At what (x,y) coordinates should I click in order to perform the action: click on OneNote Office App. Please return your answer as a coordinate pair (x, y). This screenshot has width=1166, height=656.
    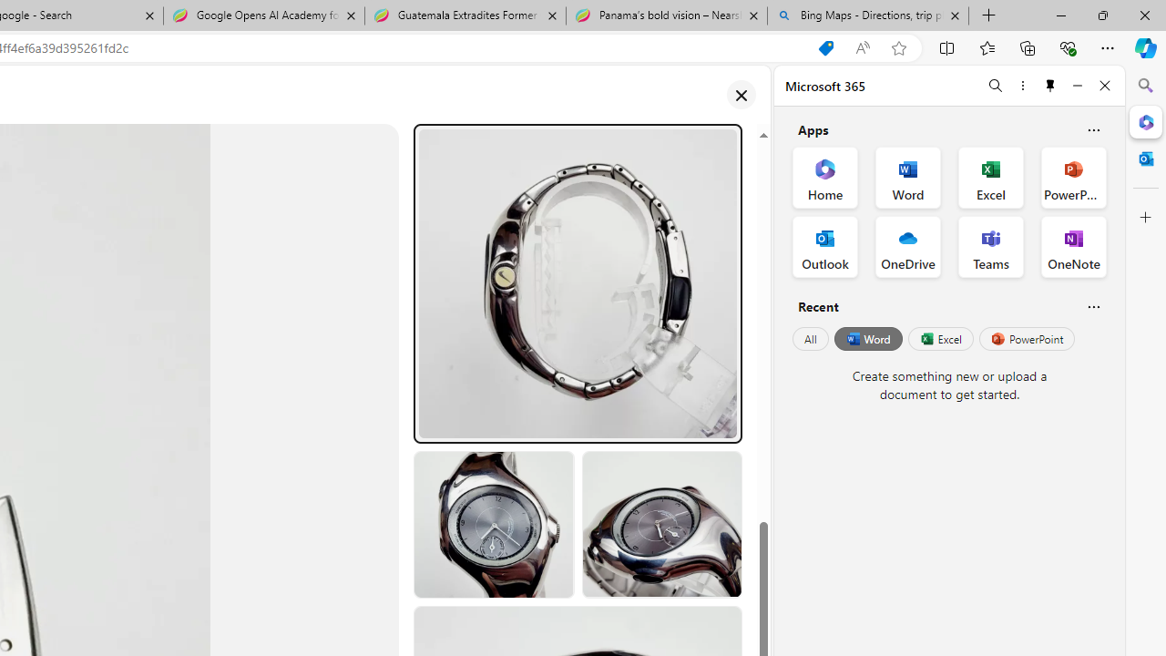
    Looking at the image, I should click on (1073, 246).